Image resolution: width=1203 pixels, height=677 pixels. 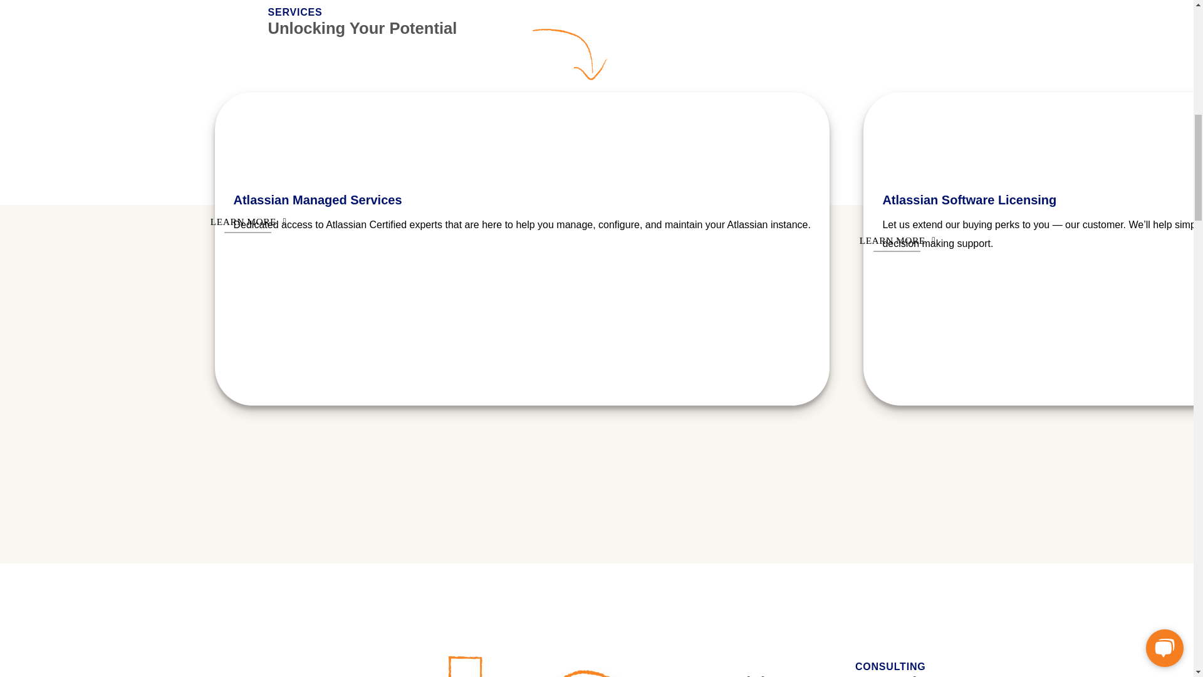 I want to click on LEARN MORE, so click(x=896, y=239).